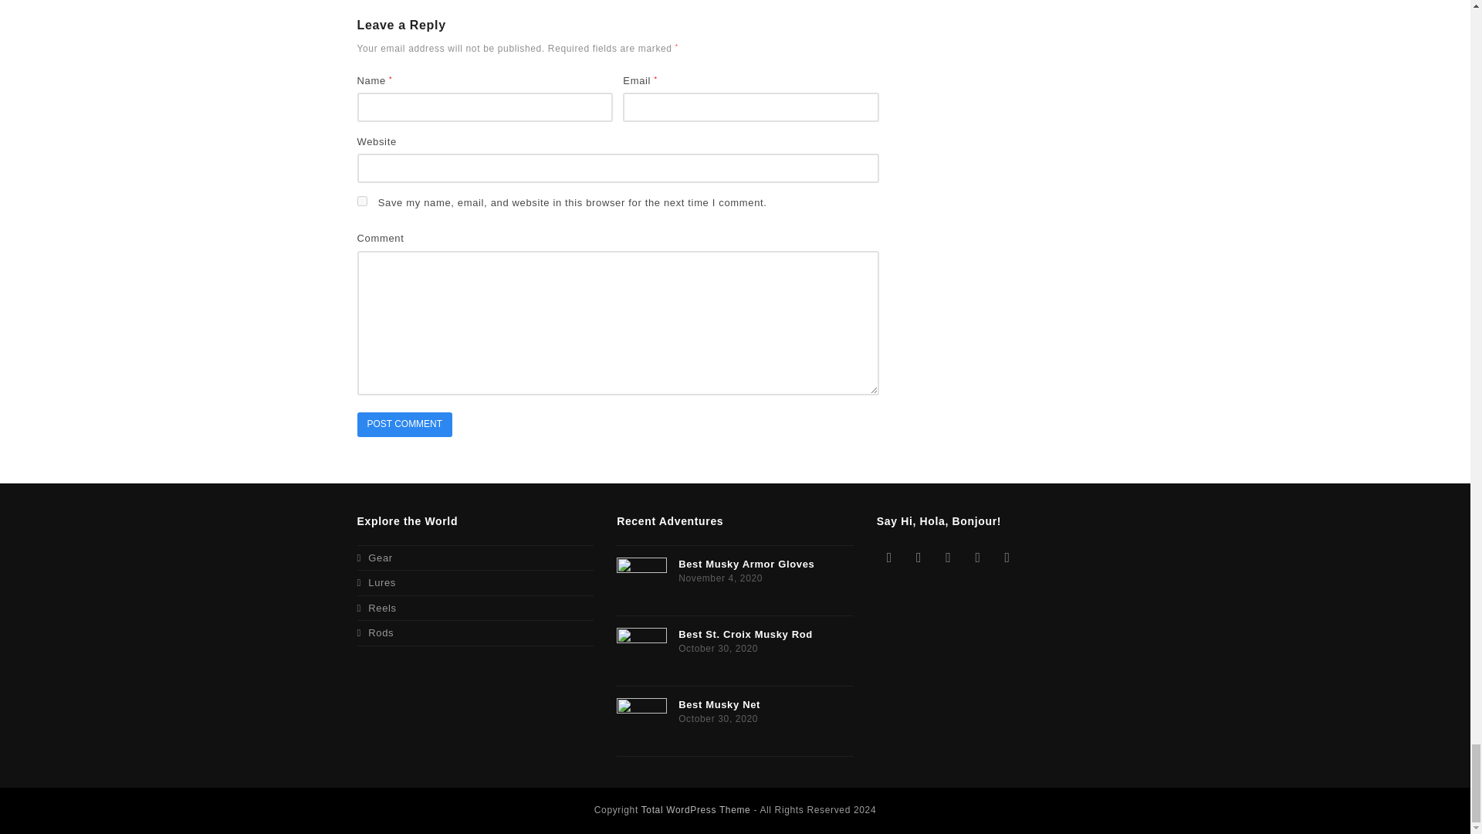  I want to click on Post Comment, so click(404, 425).